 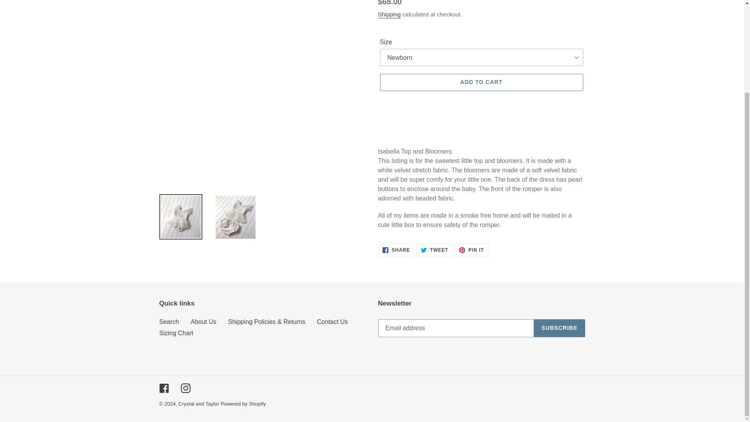 What do you see at coordinates (559, 328) in the screenshot?
I see `Facebook` at bounding box center [559, 328].